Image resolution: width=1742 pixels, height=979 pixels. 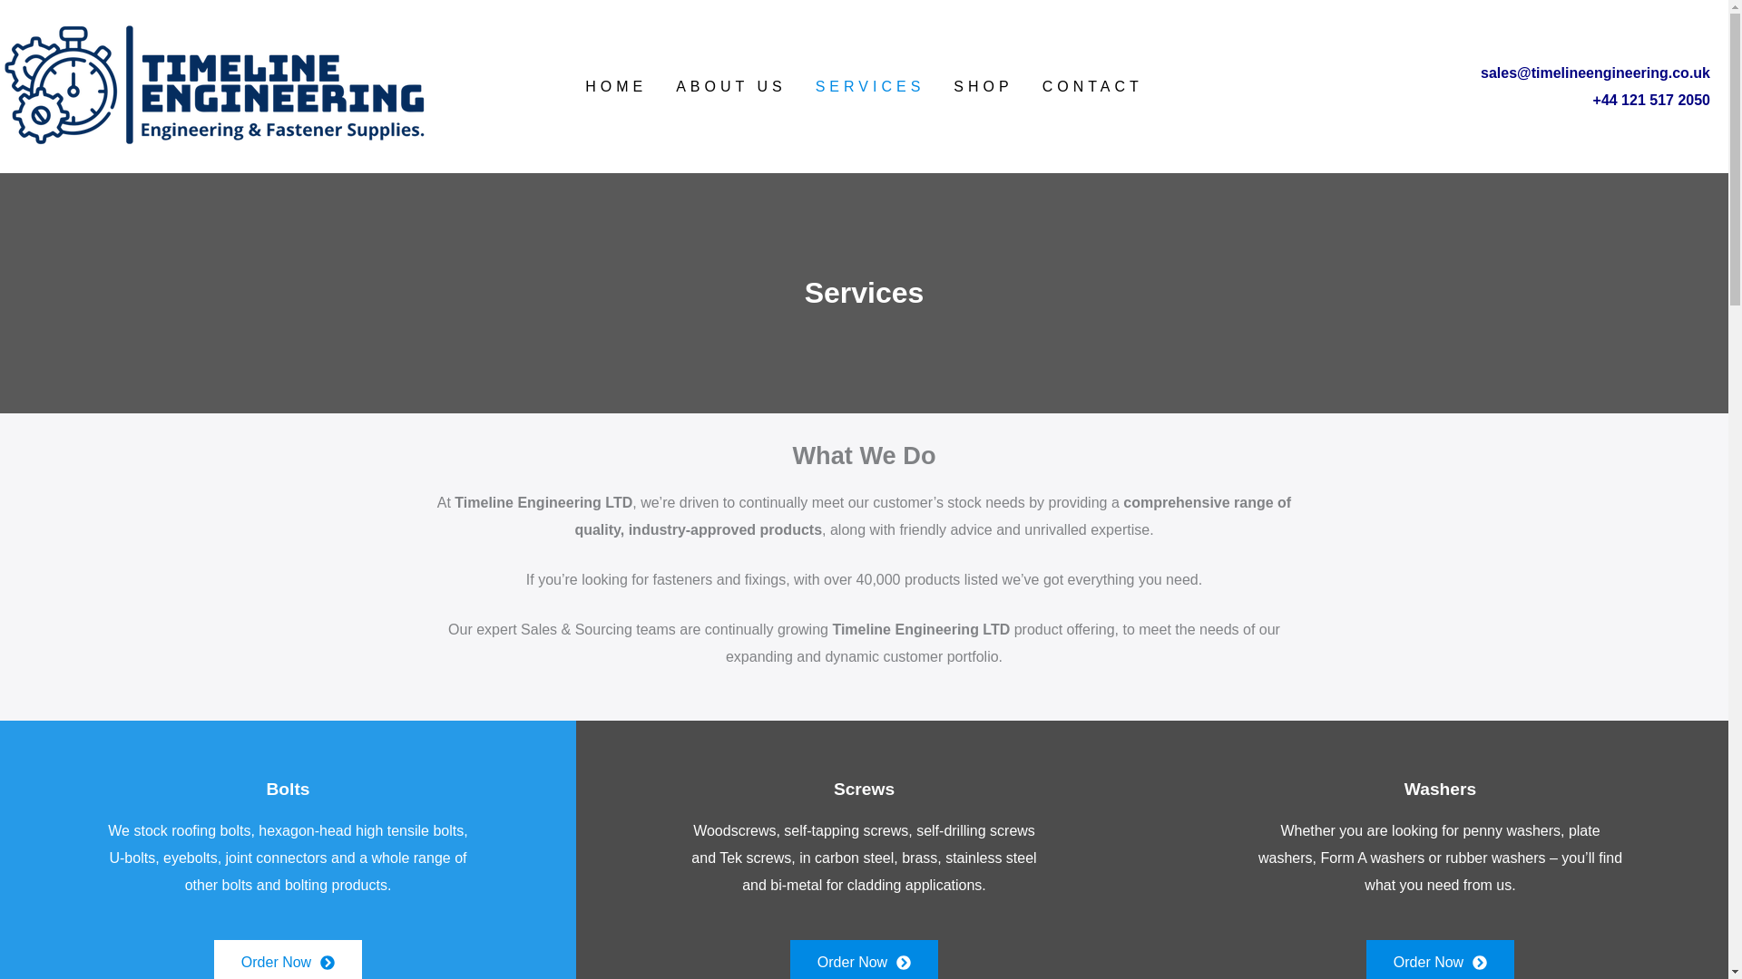 What do you see at coordinates (864, 959) in the screenshot?
I see `Order Now` at bounding box center [864, 959].